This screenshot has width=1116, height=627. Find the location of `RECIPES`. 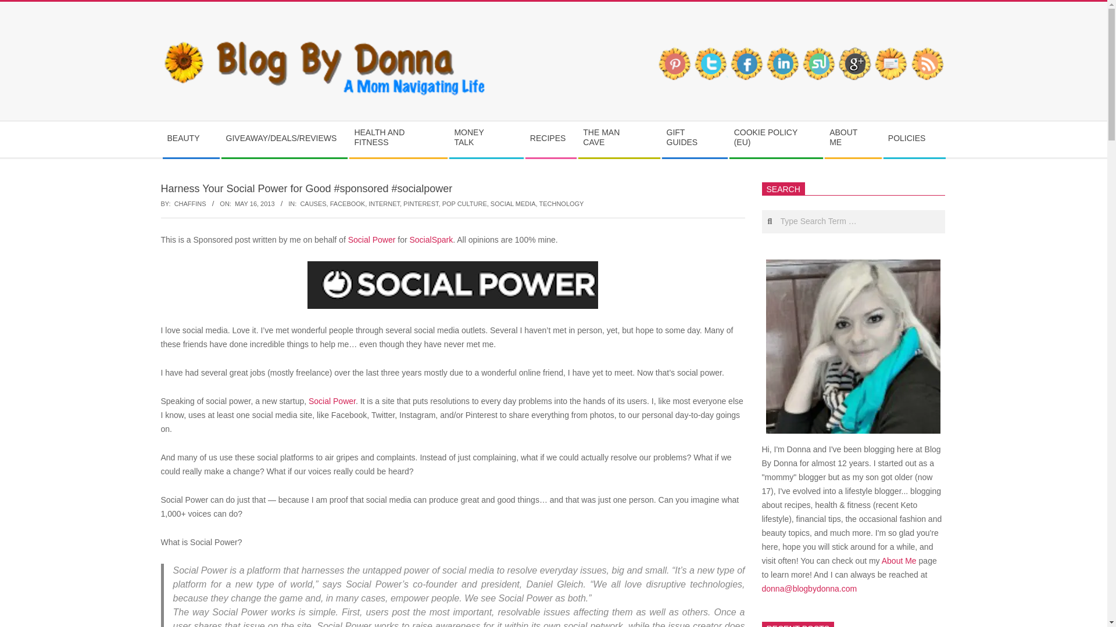

RECIPES is located at coordinates (550, 138).